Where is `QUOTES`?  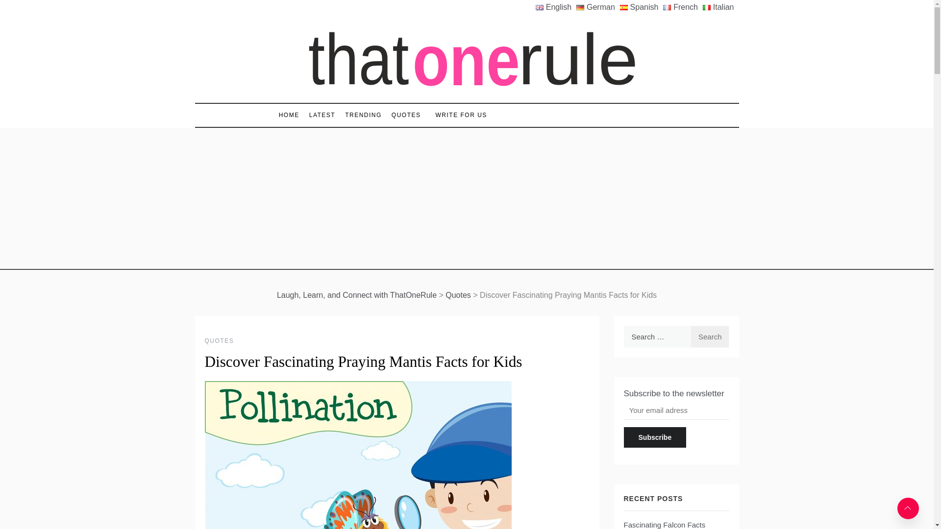
QUOTES is located at coordinates (220, 341).